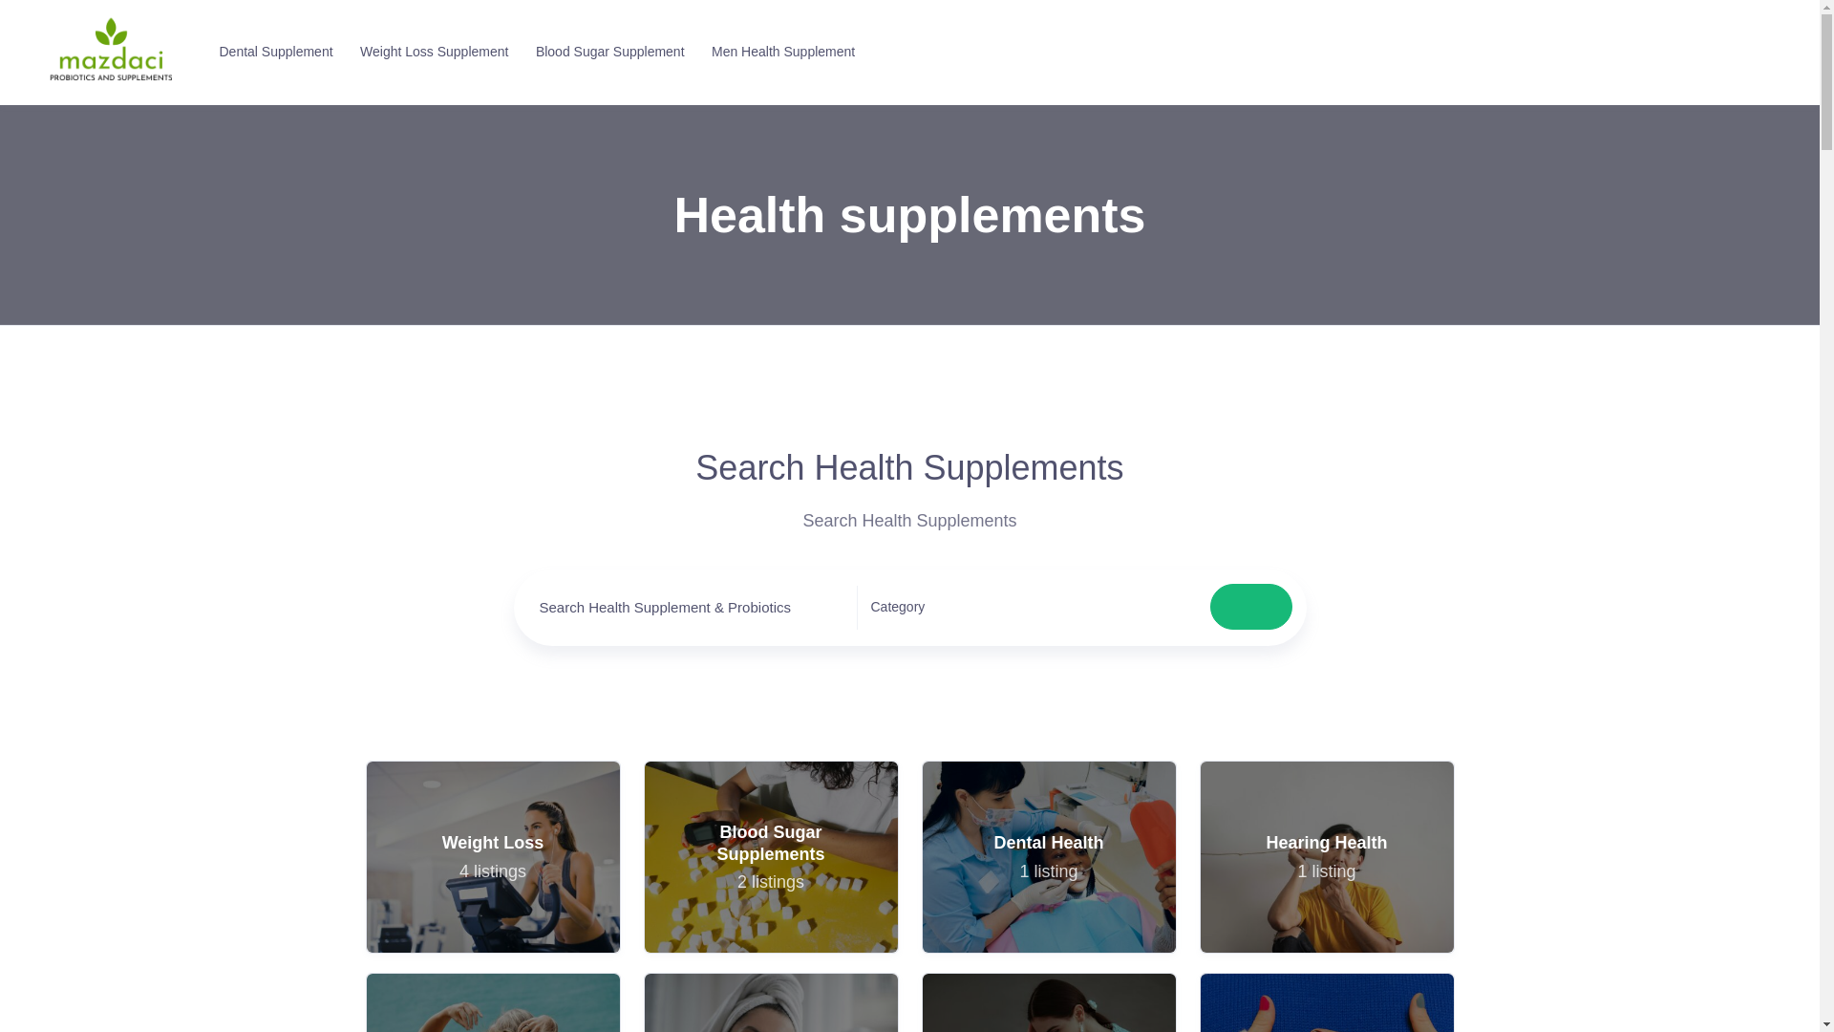  What do you see at coordinates (1326, 1002) in the screenshot?
I see `Brain Health` at bounding box center [1326, 1002].